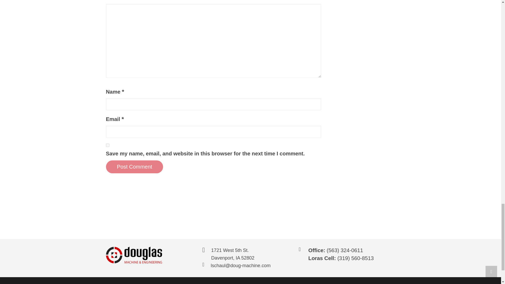  I want to click on yes, so click(107, 145).